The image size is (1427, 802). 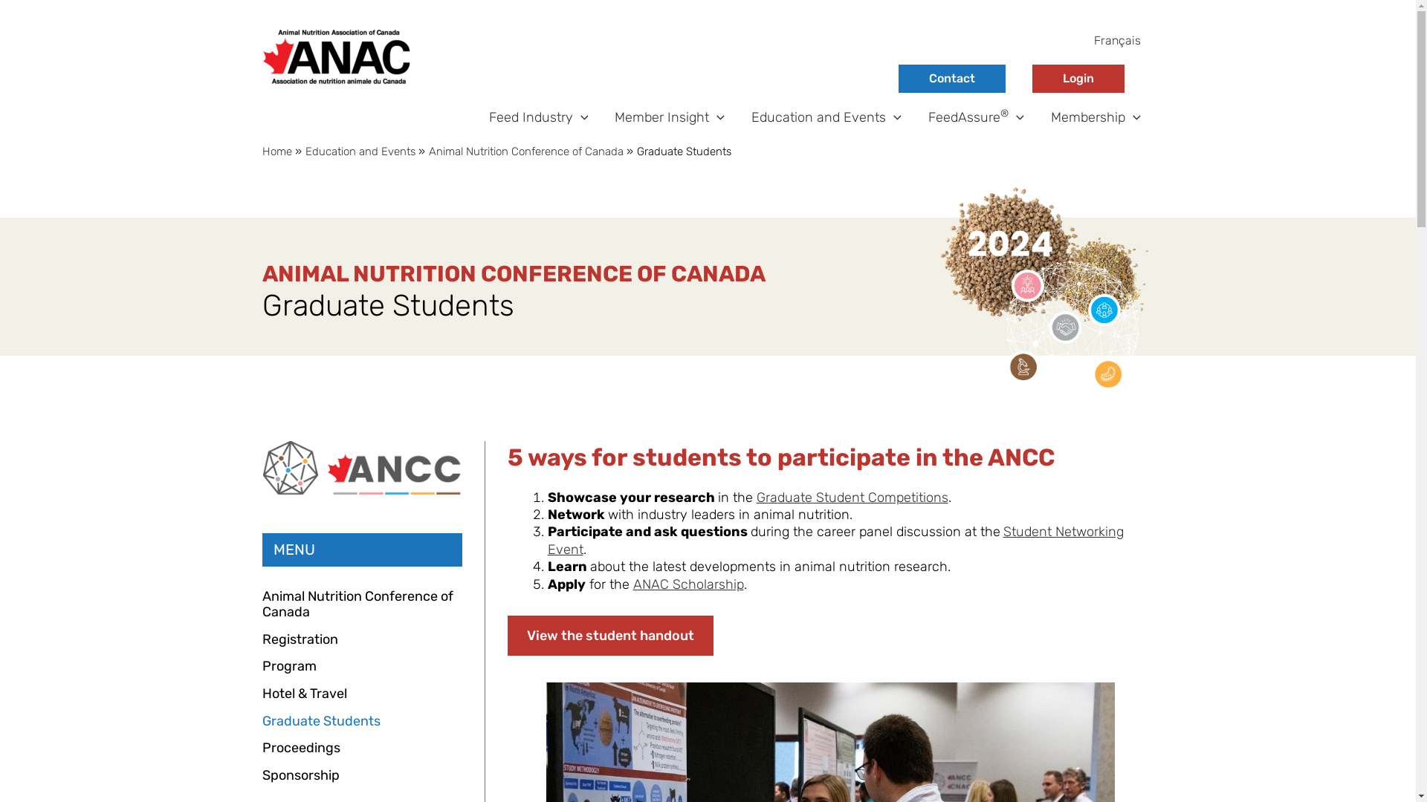 What do you see at coordinates (304, 694) in the screenshot?
I see `Hotel & Travel` at bounding box center [304, 694].